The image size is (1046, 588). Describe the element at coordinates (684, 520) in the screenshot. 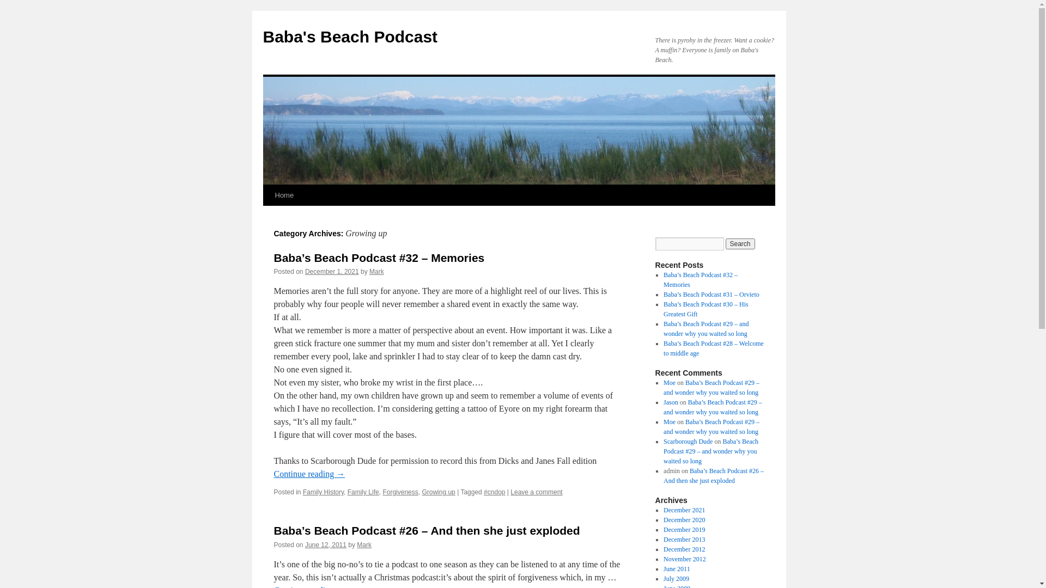

I see `December 2020` at that location.